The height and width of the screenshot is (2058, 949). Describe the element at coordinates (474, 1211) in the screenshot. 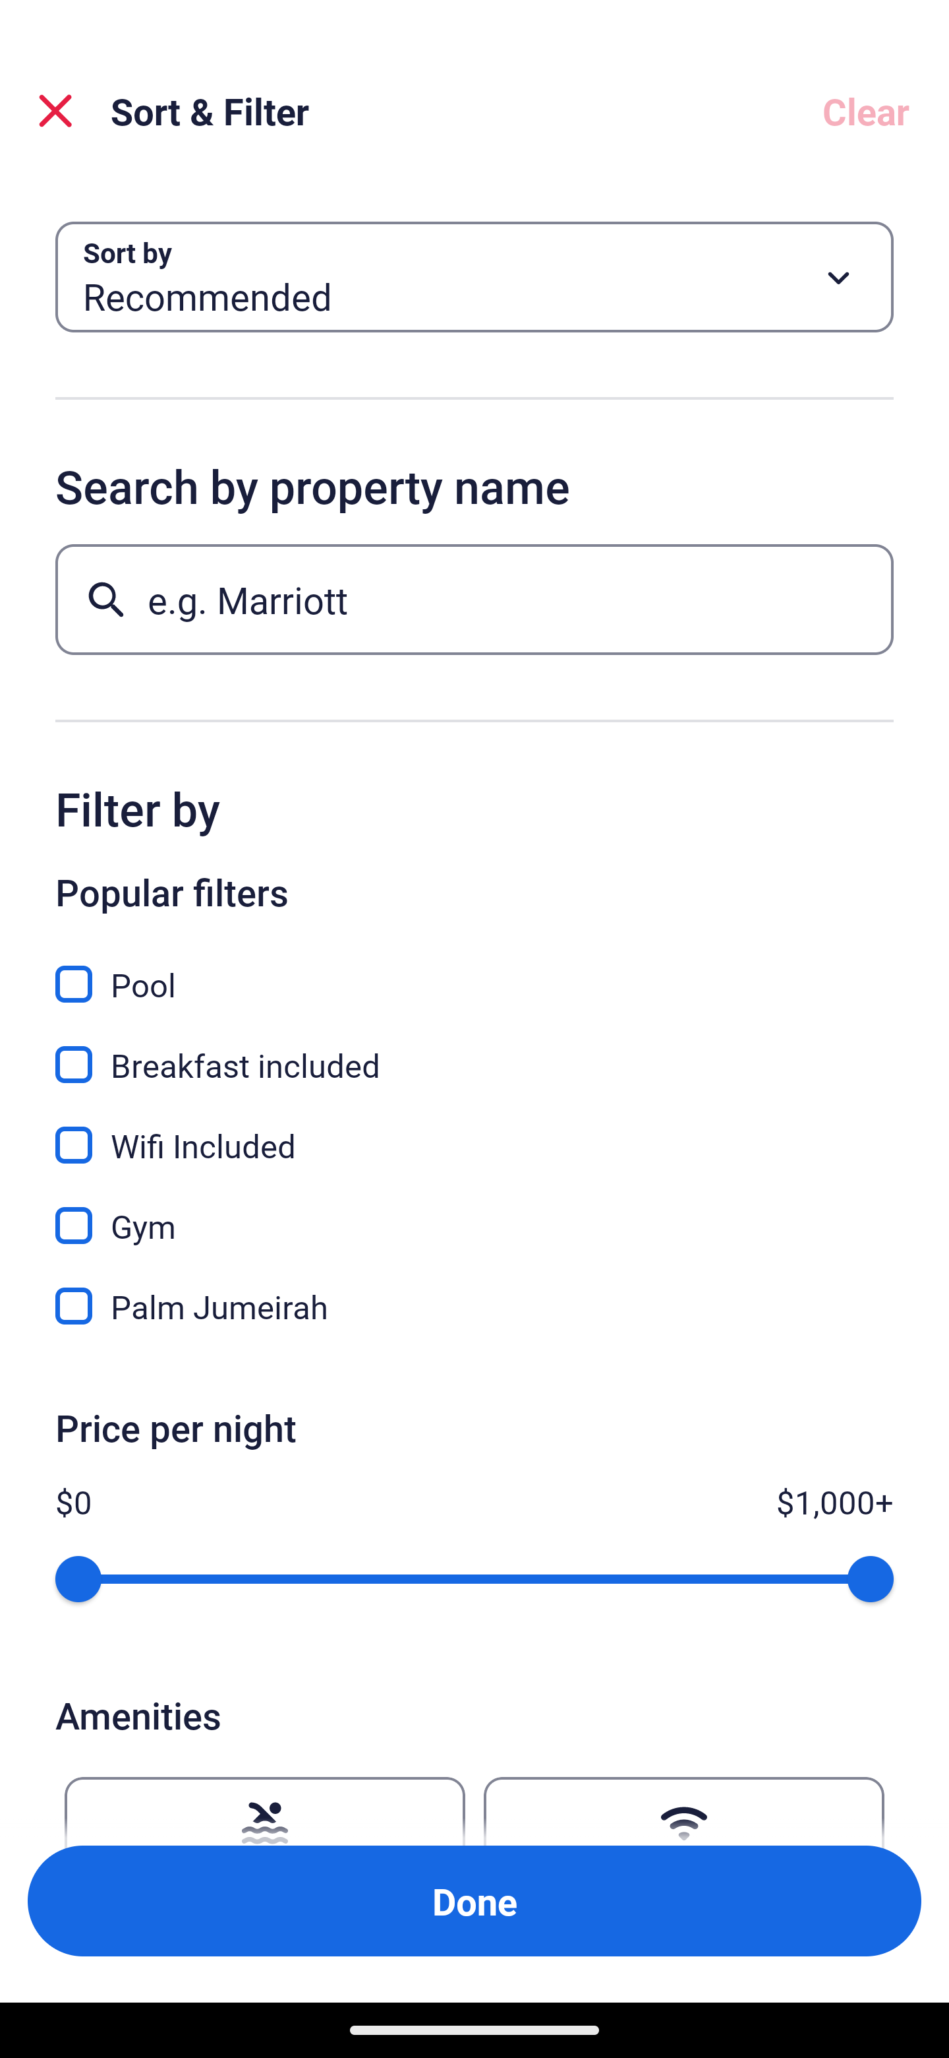

I see `Gym, Gym` at that location.